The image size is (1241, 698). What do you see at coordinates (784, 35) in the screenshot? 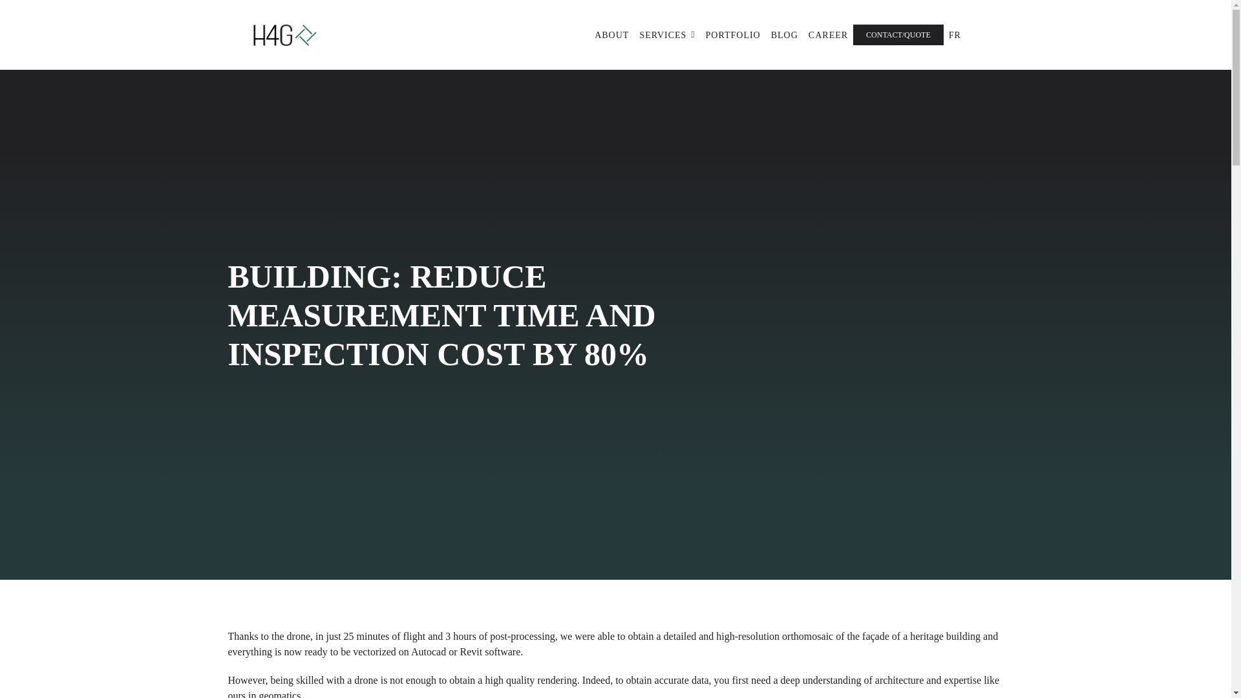
I see `BLOG` at bounding box center [784, 35].